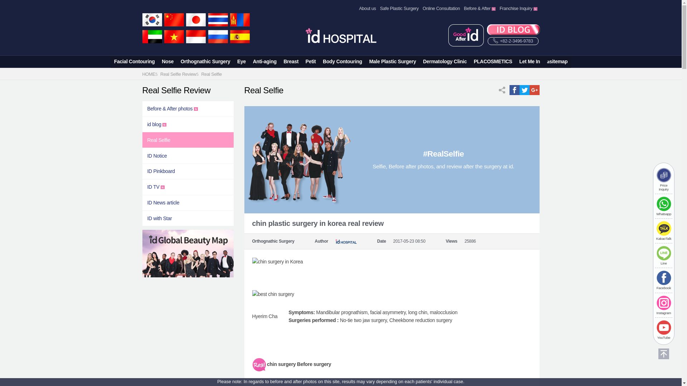  What do you see at coordinates (240, 20) in the screenshot?
I see `MN` at bounding box center [240, 20].